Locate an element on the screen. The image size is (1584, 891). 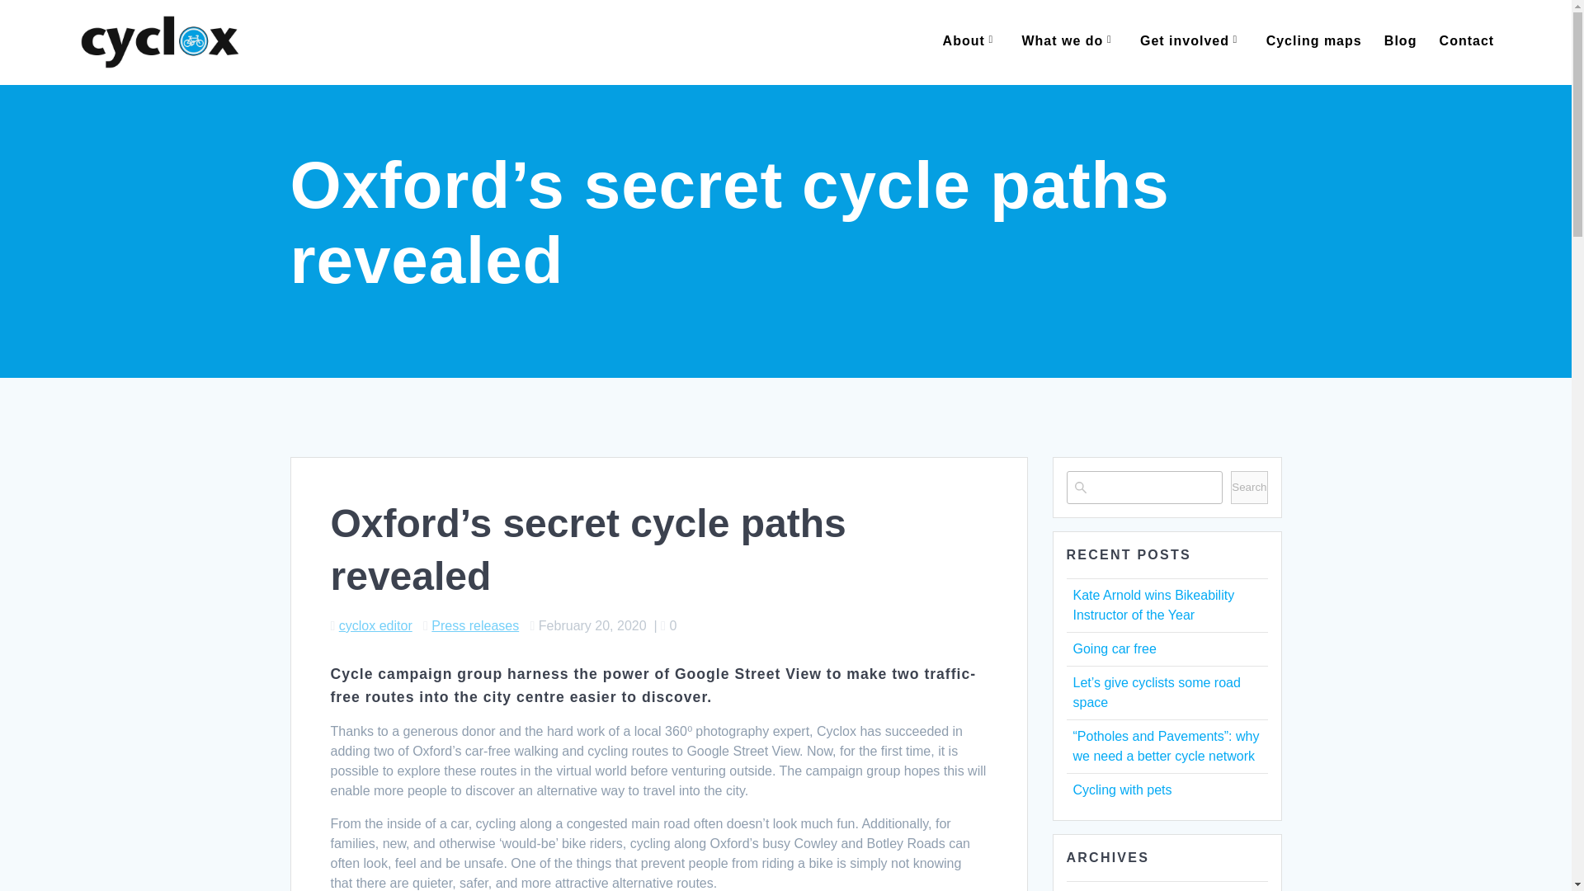
What we do is located at coordinates (1069, 41).